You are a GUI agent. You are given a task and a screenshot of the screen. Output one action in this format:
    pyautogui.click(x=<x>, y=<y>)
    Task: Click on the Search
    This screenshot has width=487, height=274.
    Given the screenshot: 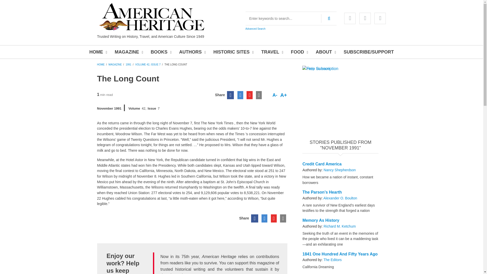 What is the action you would take?
    pyautogui.click(x=329, y=18)
    